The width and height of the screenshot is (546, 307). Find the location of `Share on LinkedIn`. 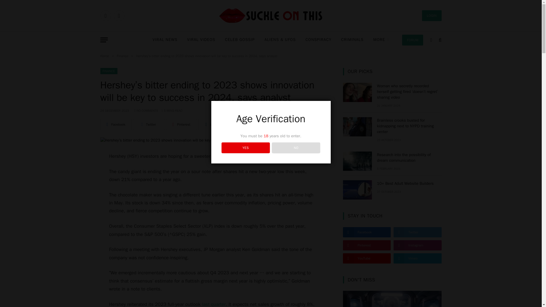

Share on LinkedIn is located at coordinates (214, 124).